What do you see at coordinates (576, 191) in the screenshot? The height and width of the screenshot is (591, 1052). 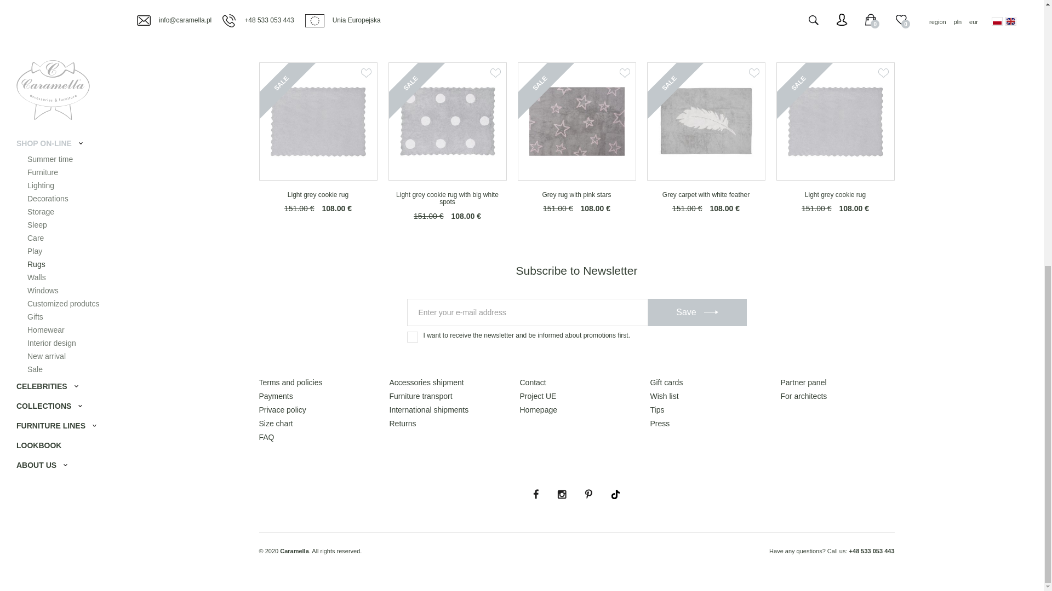 I see `Add to bag` at bounding box center [576, 191].